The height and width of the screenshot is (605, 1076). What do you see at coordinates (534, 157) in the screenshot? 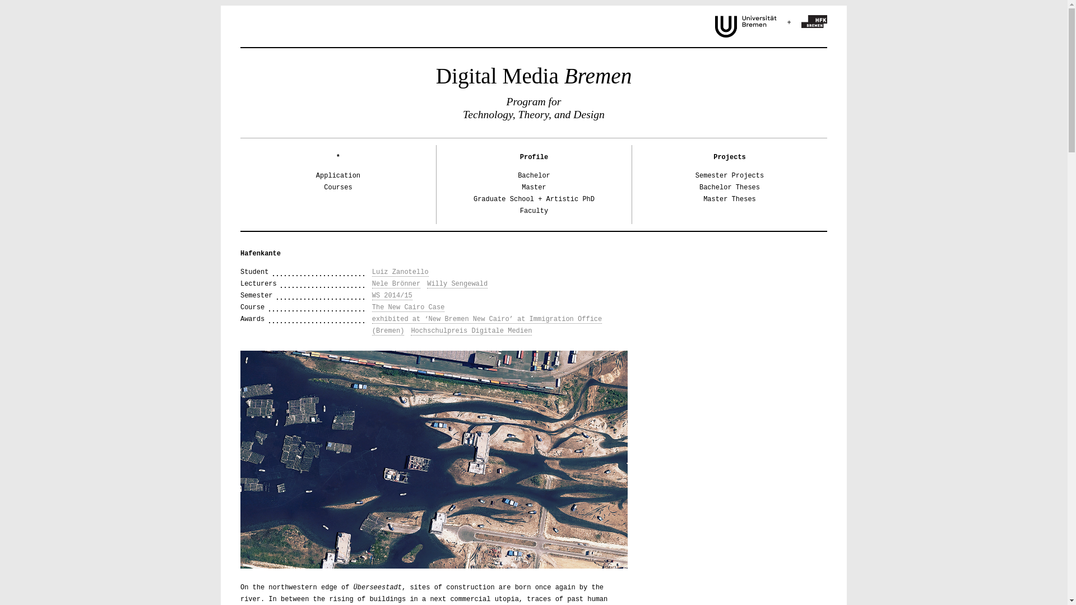
I see `Profile` at bounding box center [534, 157].